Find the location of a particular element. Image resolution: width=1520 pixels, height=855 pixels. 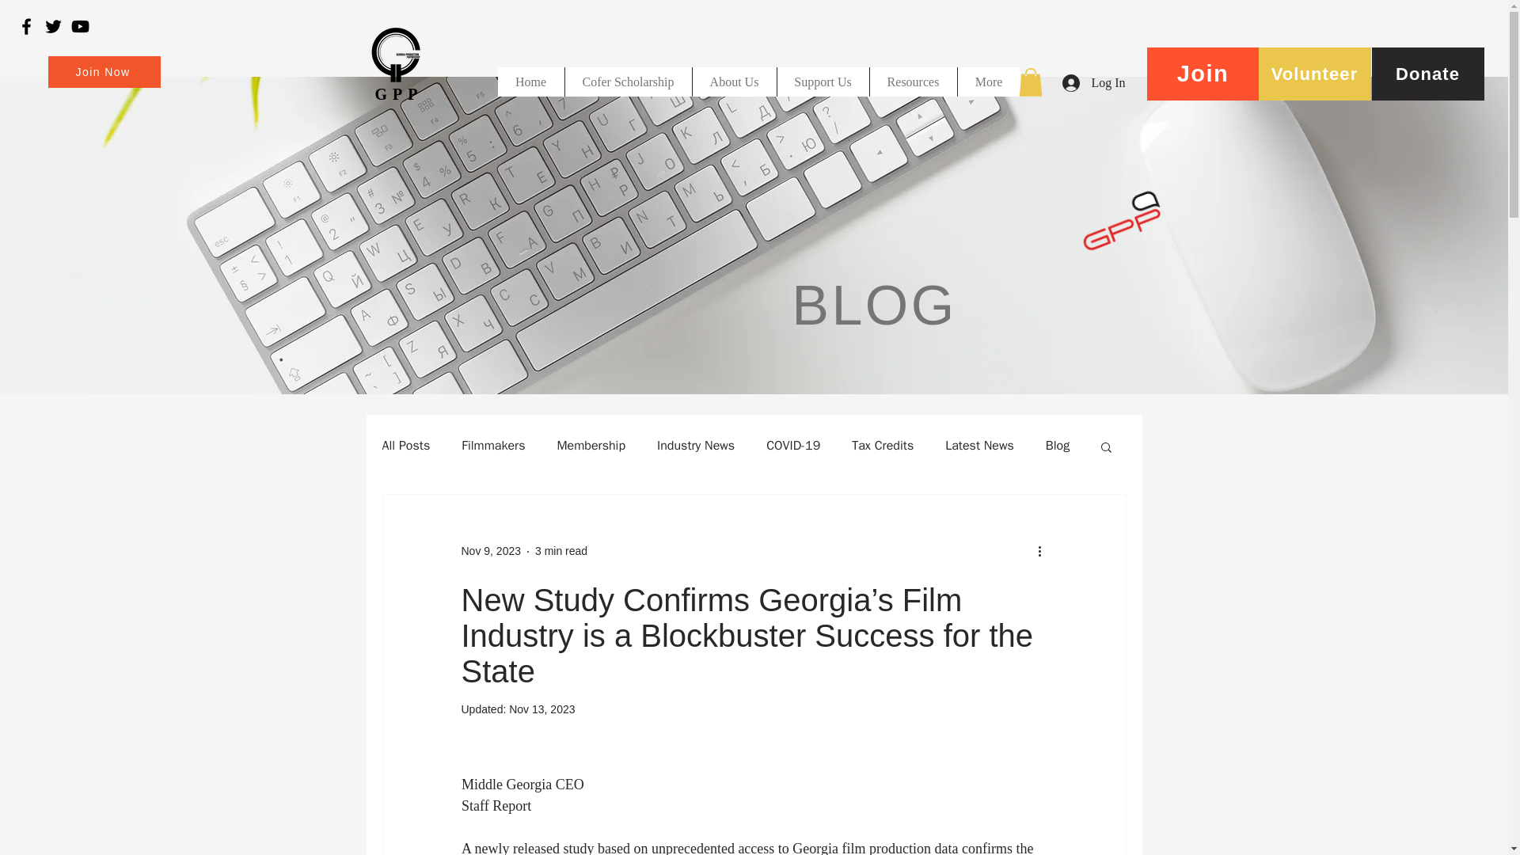

Latest News is located at coordinates (979, 445).